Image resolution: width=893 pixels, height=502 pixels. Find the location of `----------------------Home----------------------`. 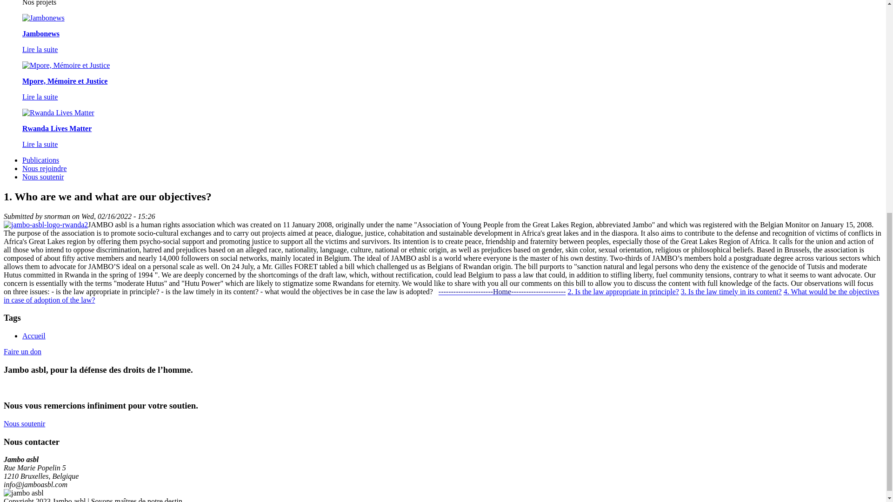

----------------------Home---------------------- is located at coordinates (502, 291).